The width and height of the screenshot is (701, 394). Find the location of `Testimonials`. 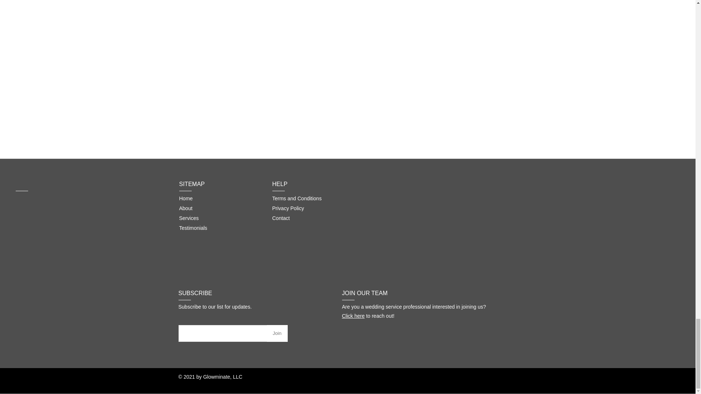

Testimonials is located at coordinates (193, 227).